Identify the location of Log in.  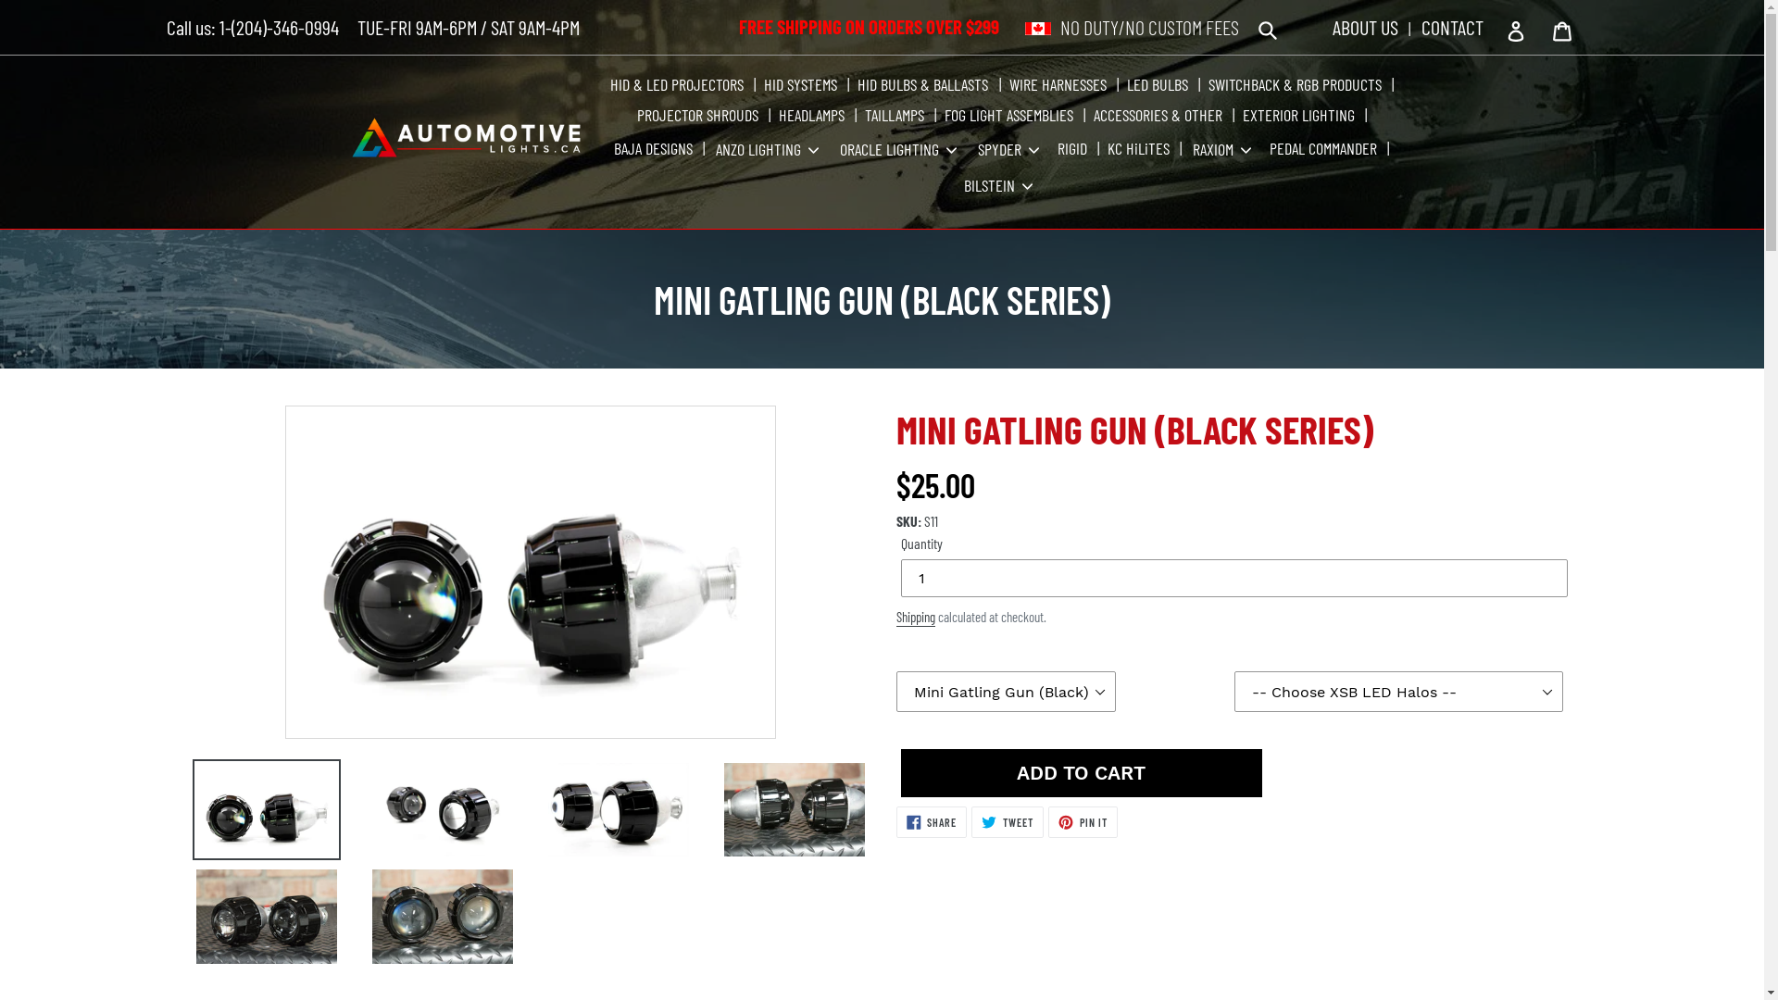
(1519, 30).